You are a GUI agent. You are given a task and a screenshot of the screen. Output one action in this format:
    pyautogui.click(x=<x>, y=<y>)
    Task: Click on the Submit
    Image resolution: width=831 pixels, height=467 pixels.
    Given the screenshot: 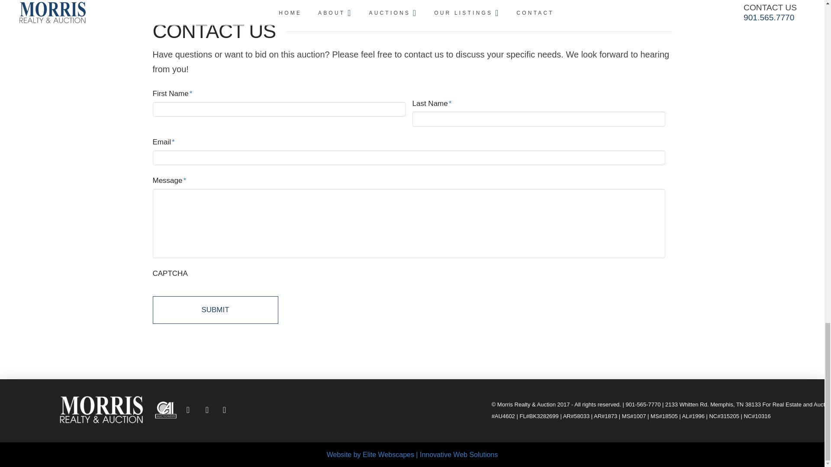 What is the action you would take?
    pyautogui.click(x=215, y=310)
    